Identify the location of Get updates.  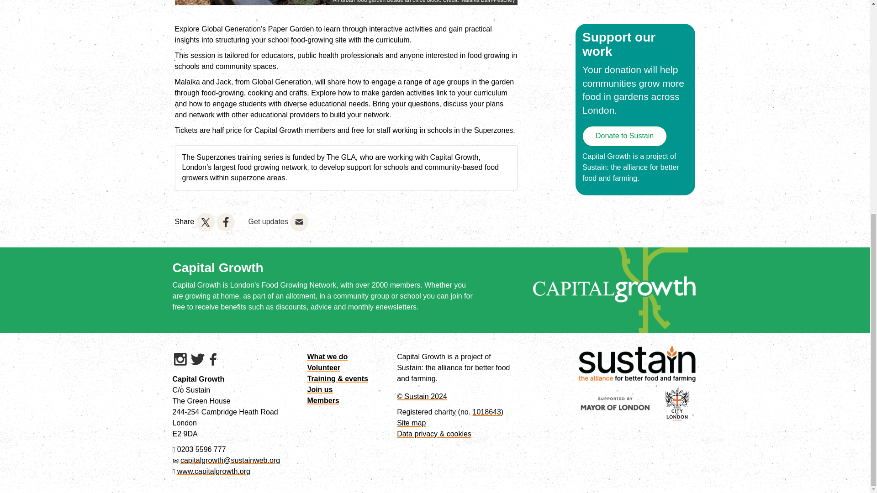
(268, 221).